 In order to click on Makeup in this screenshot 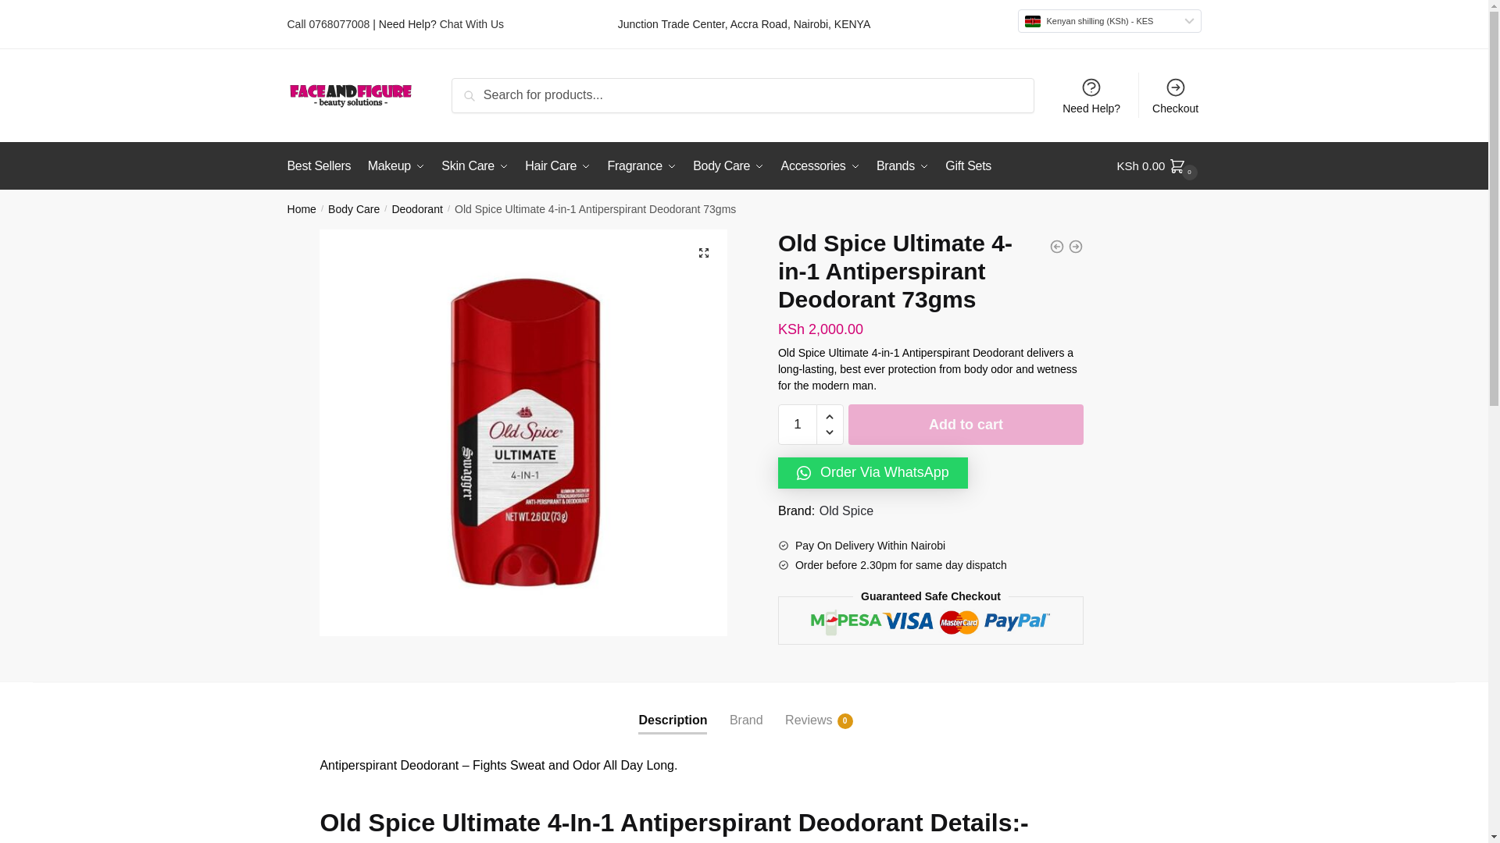, I will do `click(396, 165)`.